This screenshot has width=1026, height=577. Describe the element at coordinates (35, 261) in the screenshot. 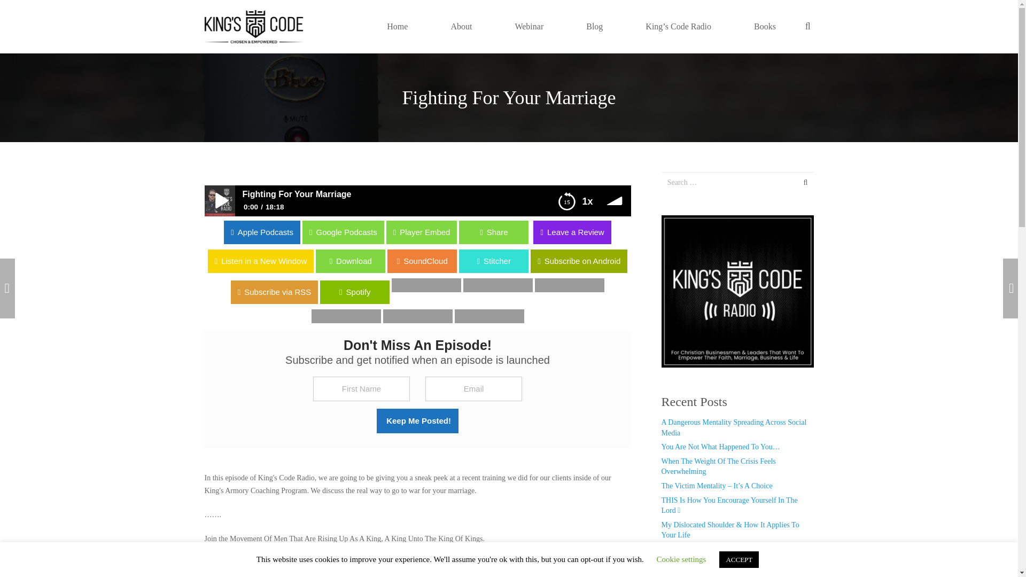

I see `Download` at that location.